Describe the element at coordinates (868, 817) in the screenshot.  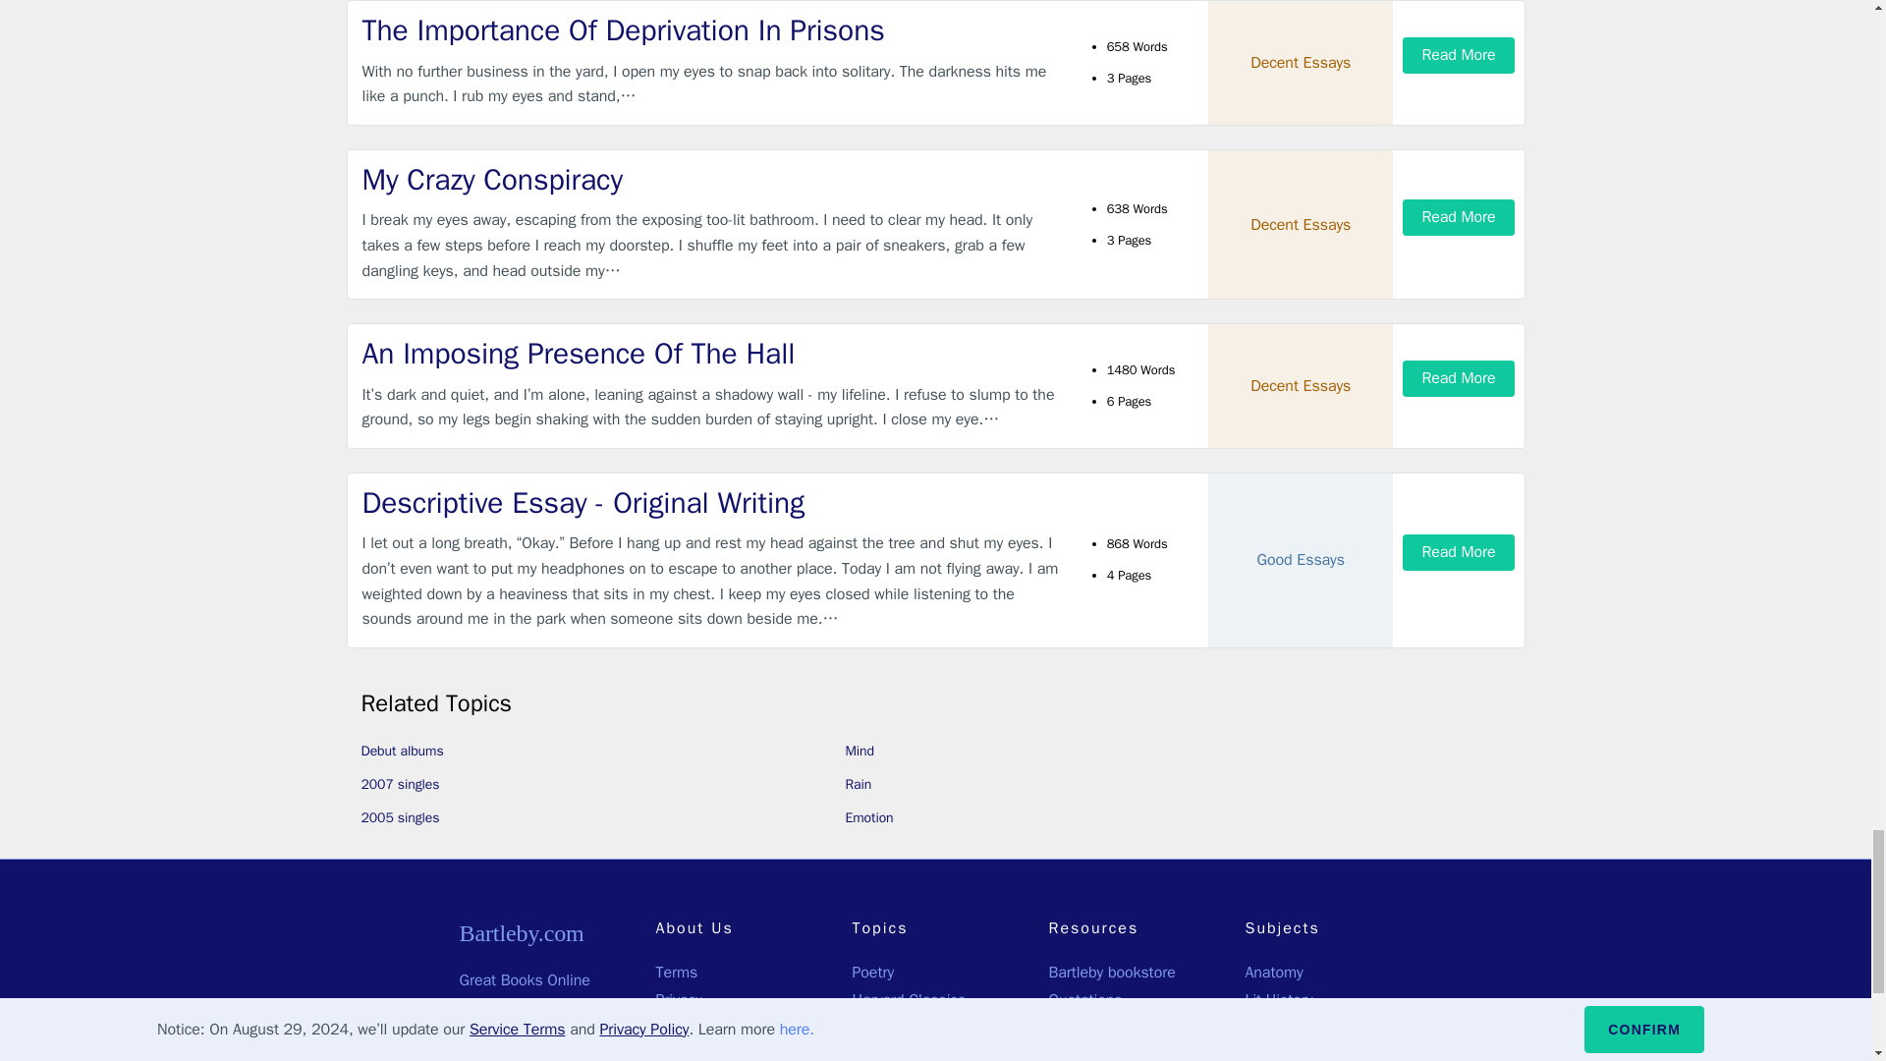
I see `Emotion` at that location.